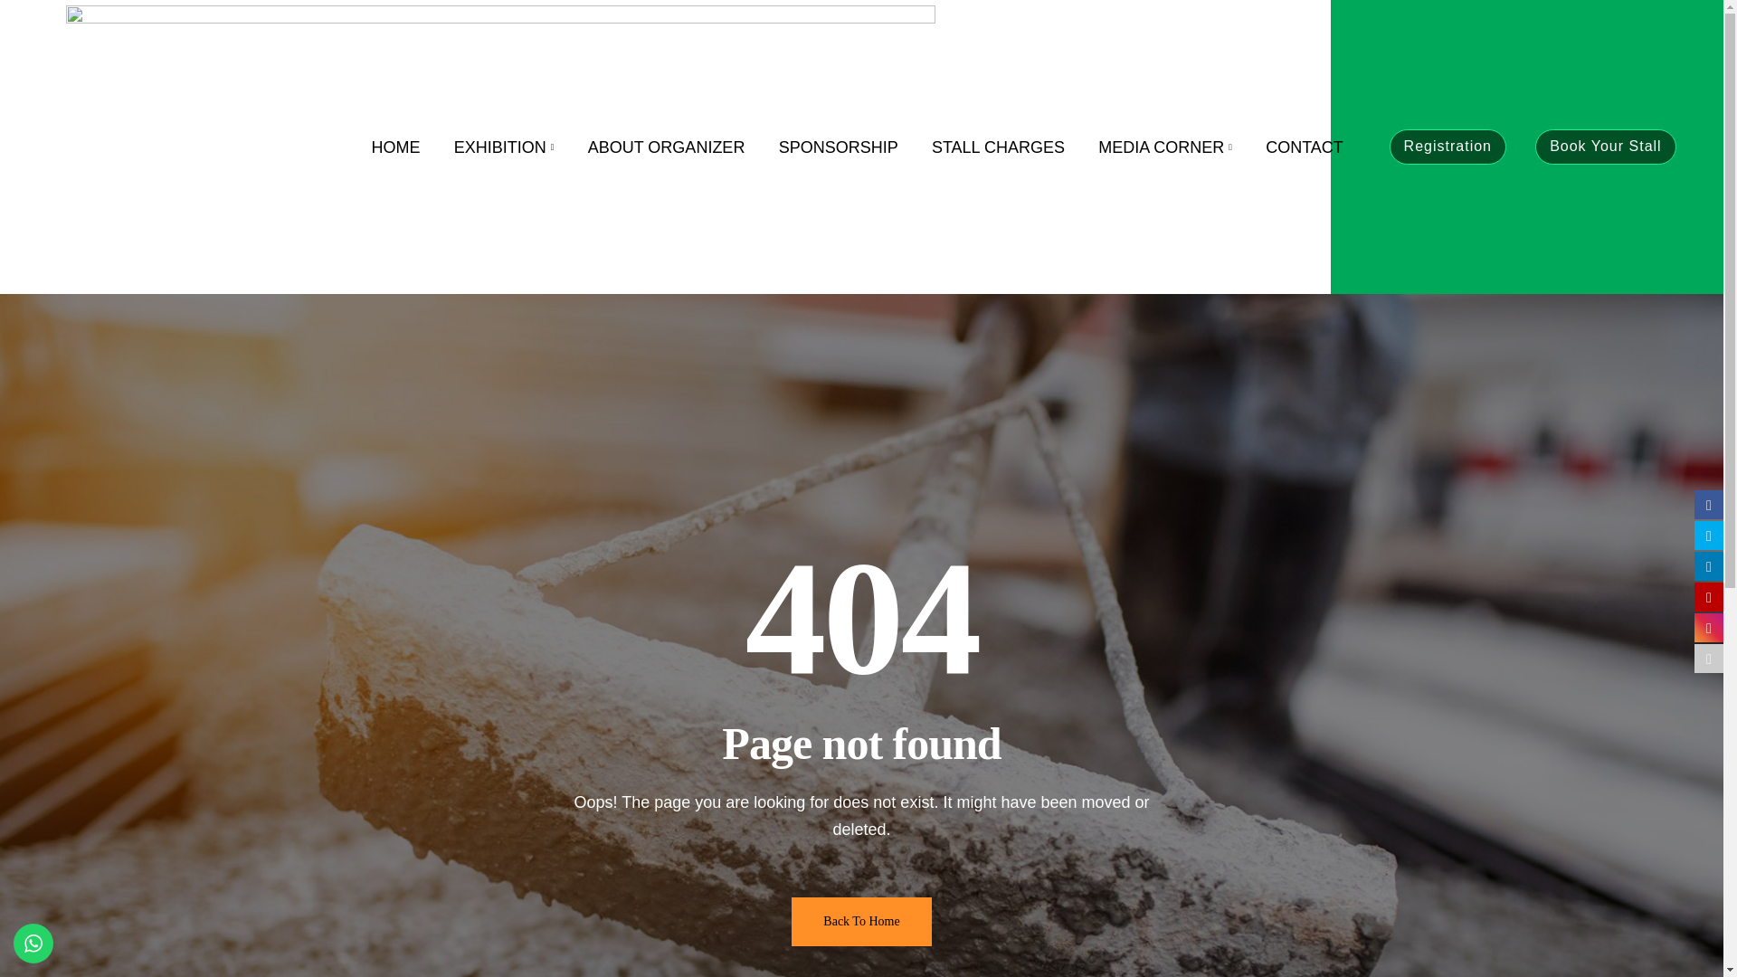 The height and width of the screenshot is (977, 1737). I want to click on SPONSORSHIP, so click(838, 147).